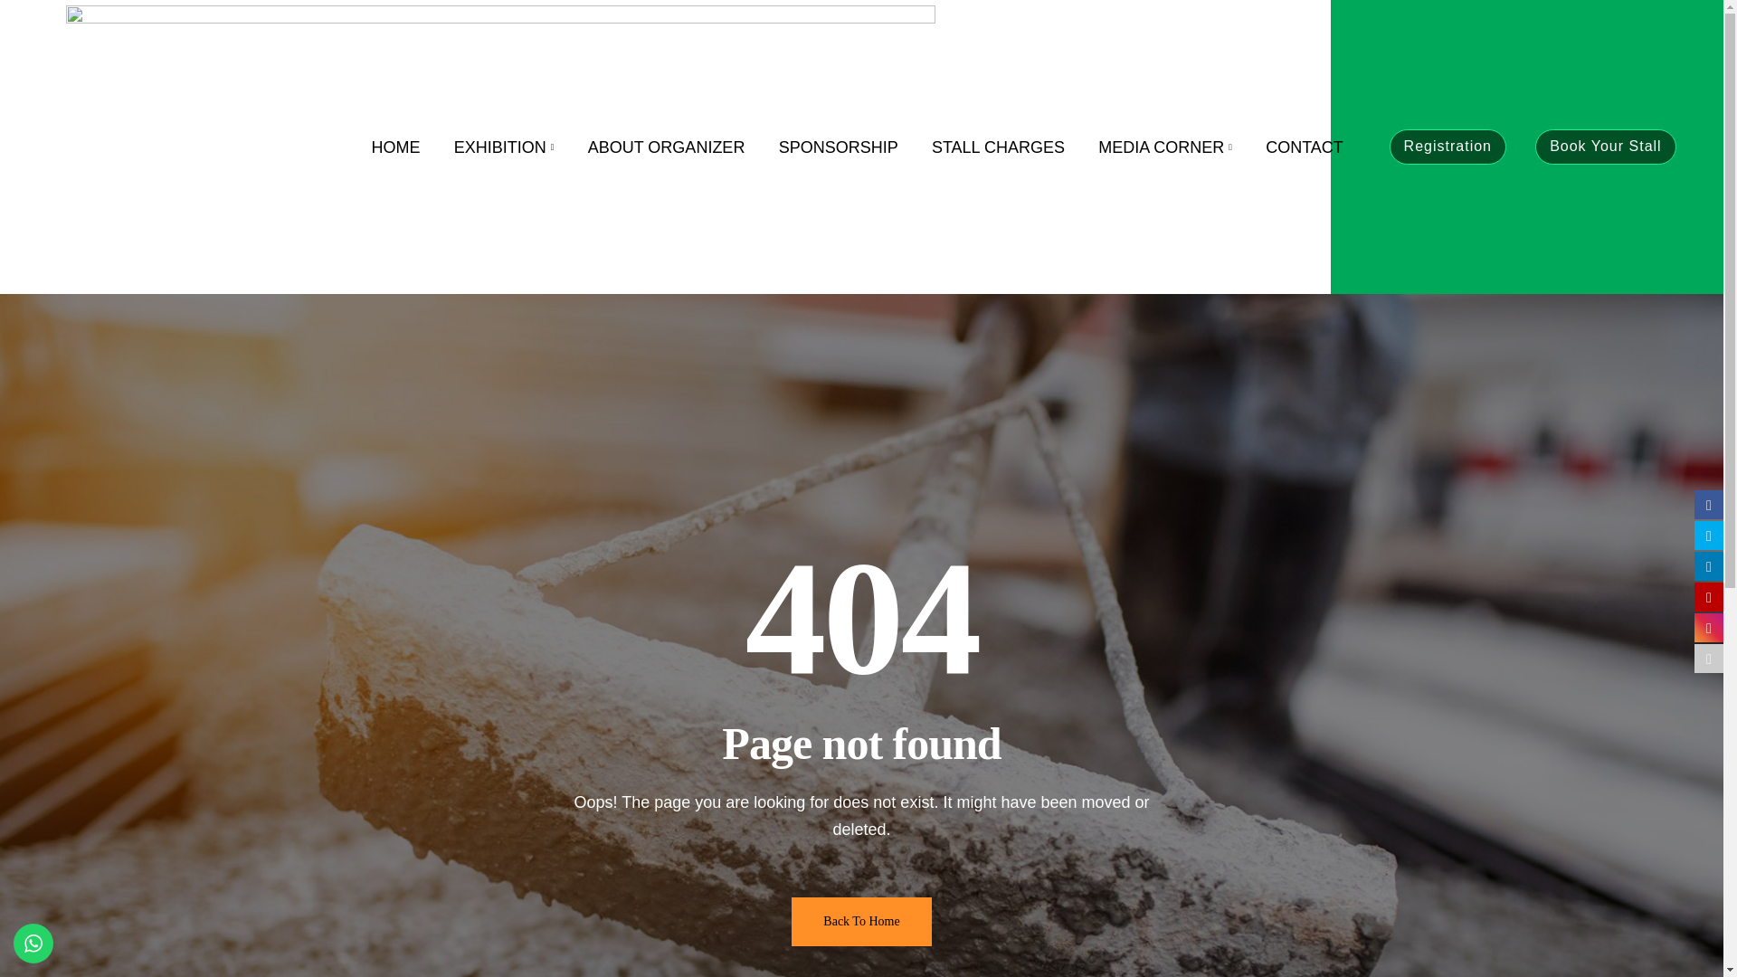 The height and width of the screenshot is (977, 1737). I want to click on SPONSORSHIP, so click(838, 147).